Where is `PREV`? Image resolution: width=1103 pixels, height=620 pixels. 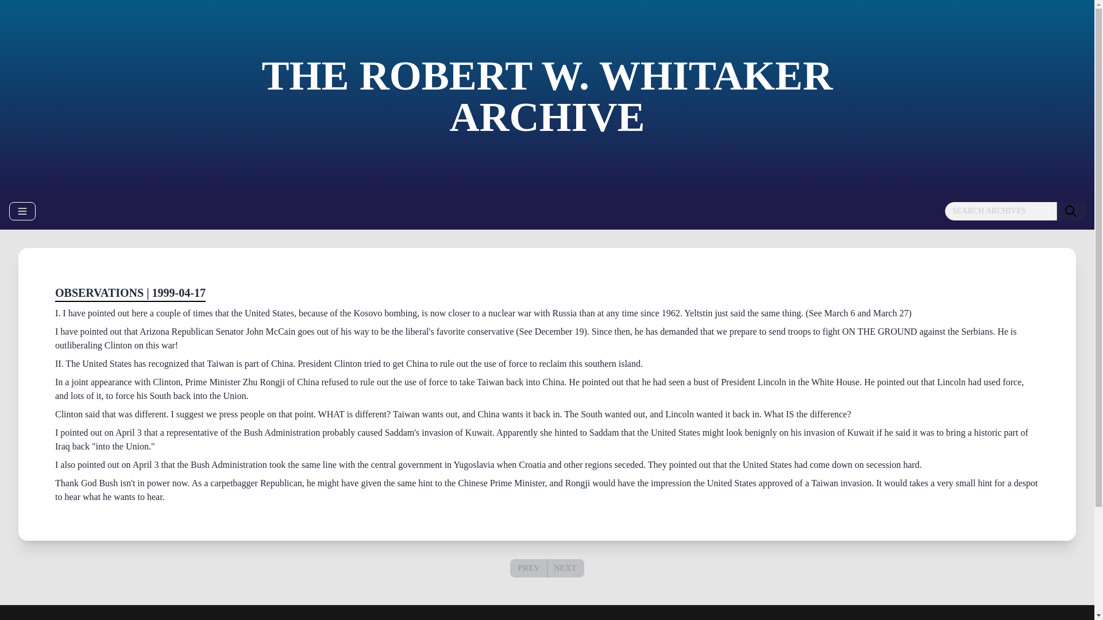
PREV is located at coordinates (529, 568).